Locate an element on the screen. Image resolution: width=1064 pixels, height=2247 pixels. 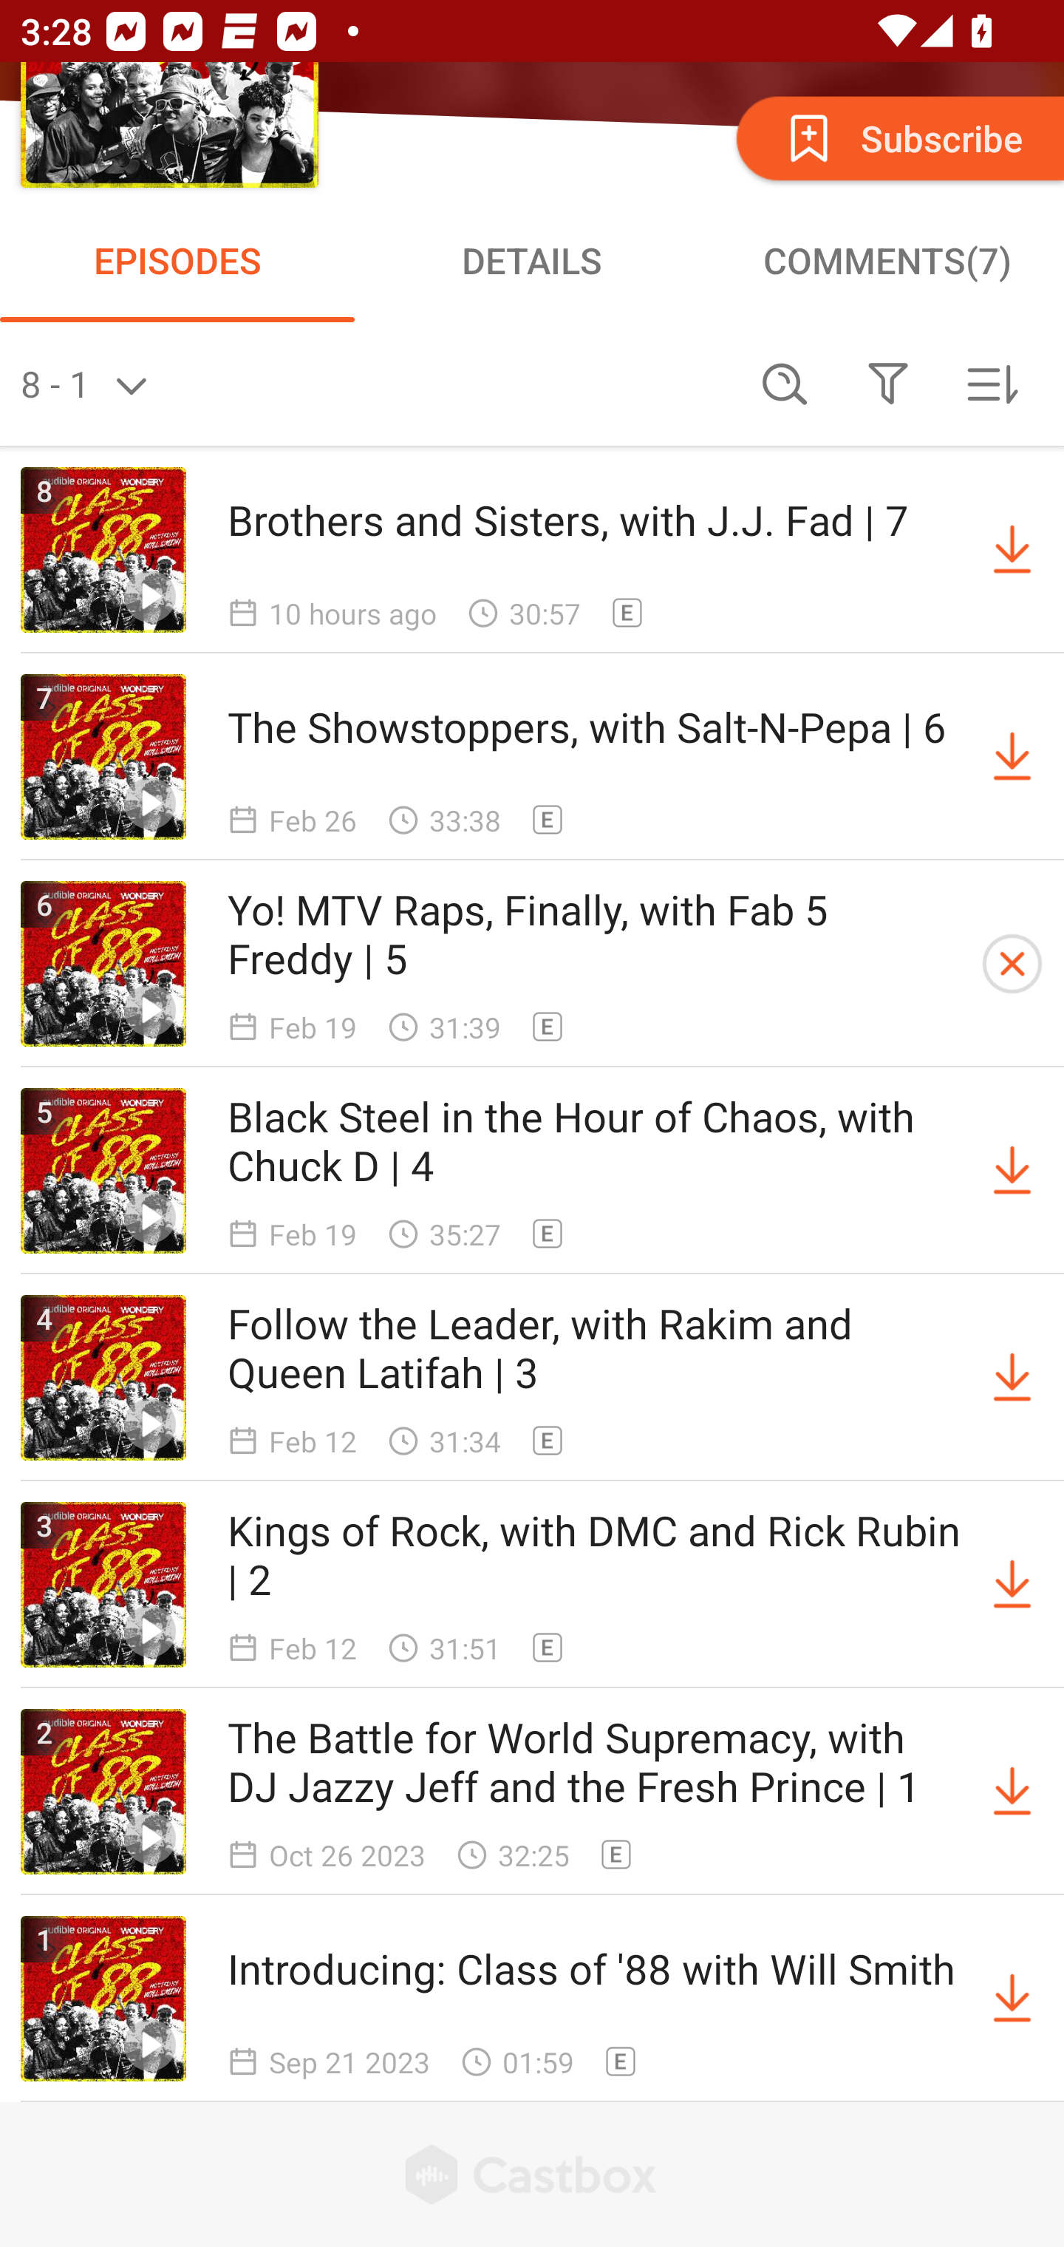
Download is located at coordinates (1012, 1378).